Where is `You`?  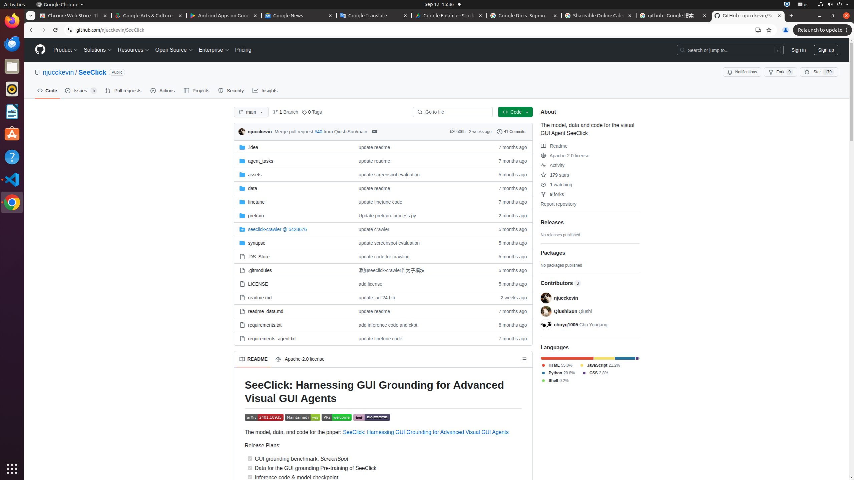
You is located at coordinates (786, 30).